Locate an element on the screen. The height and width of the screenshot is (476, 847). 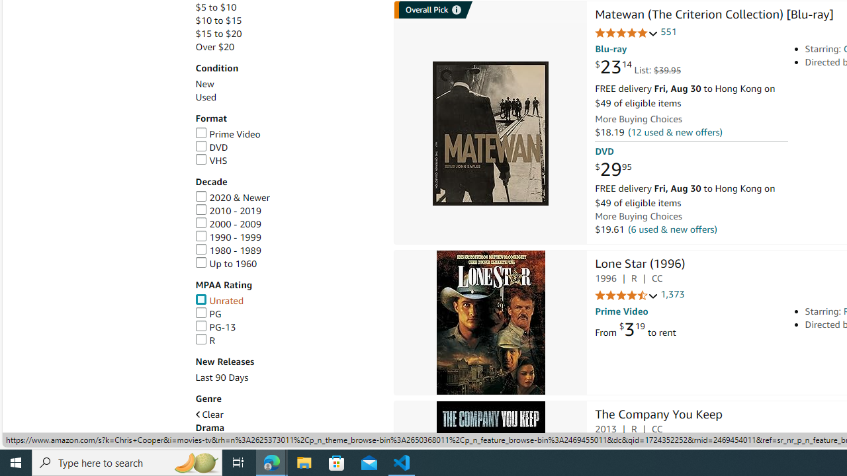
DVD is located at coordinates (212, 147).